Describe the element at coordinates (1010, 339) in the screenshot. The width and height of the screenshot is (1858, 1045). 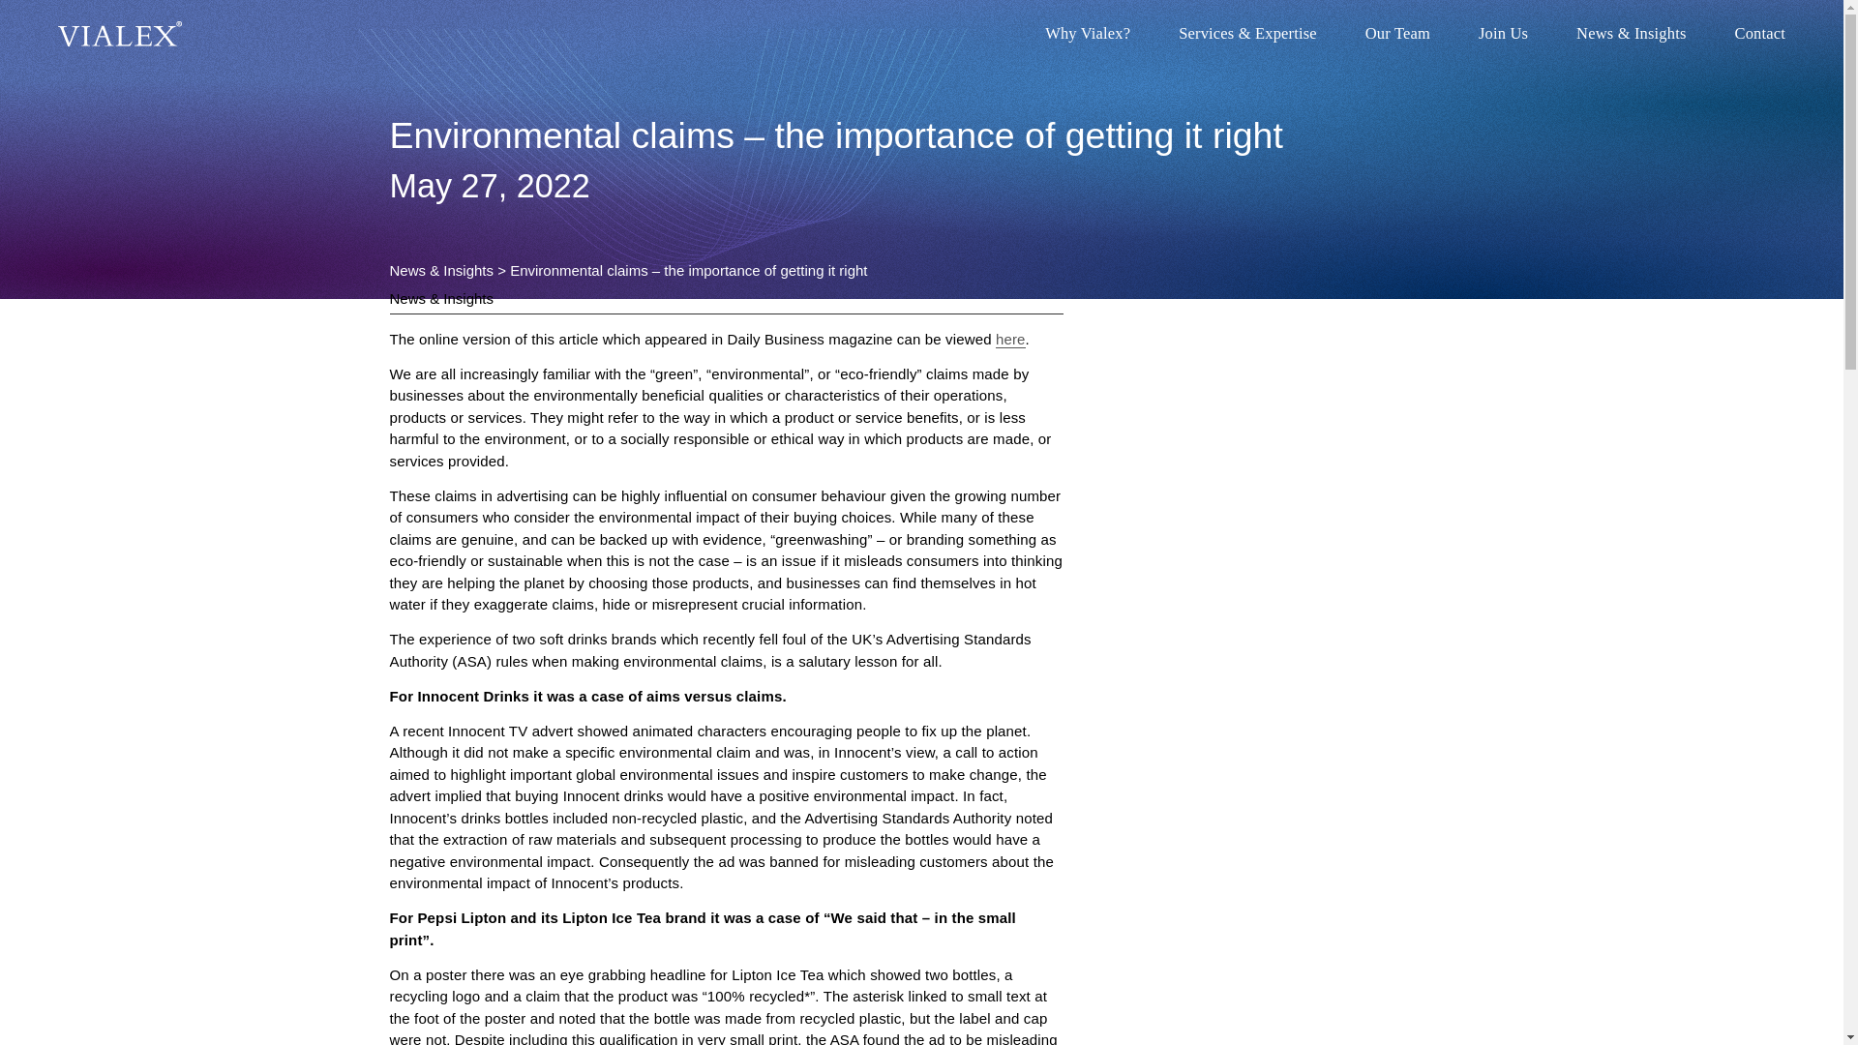
I see `here` at that location.